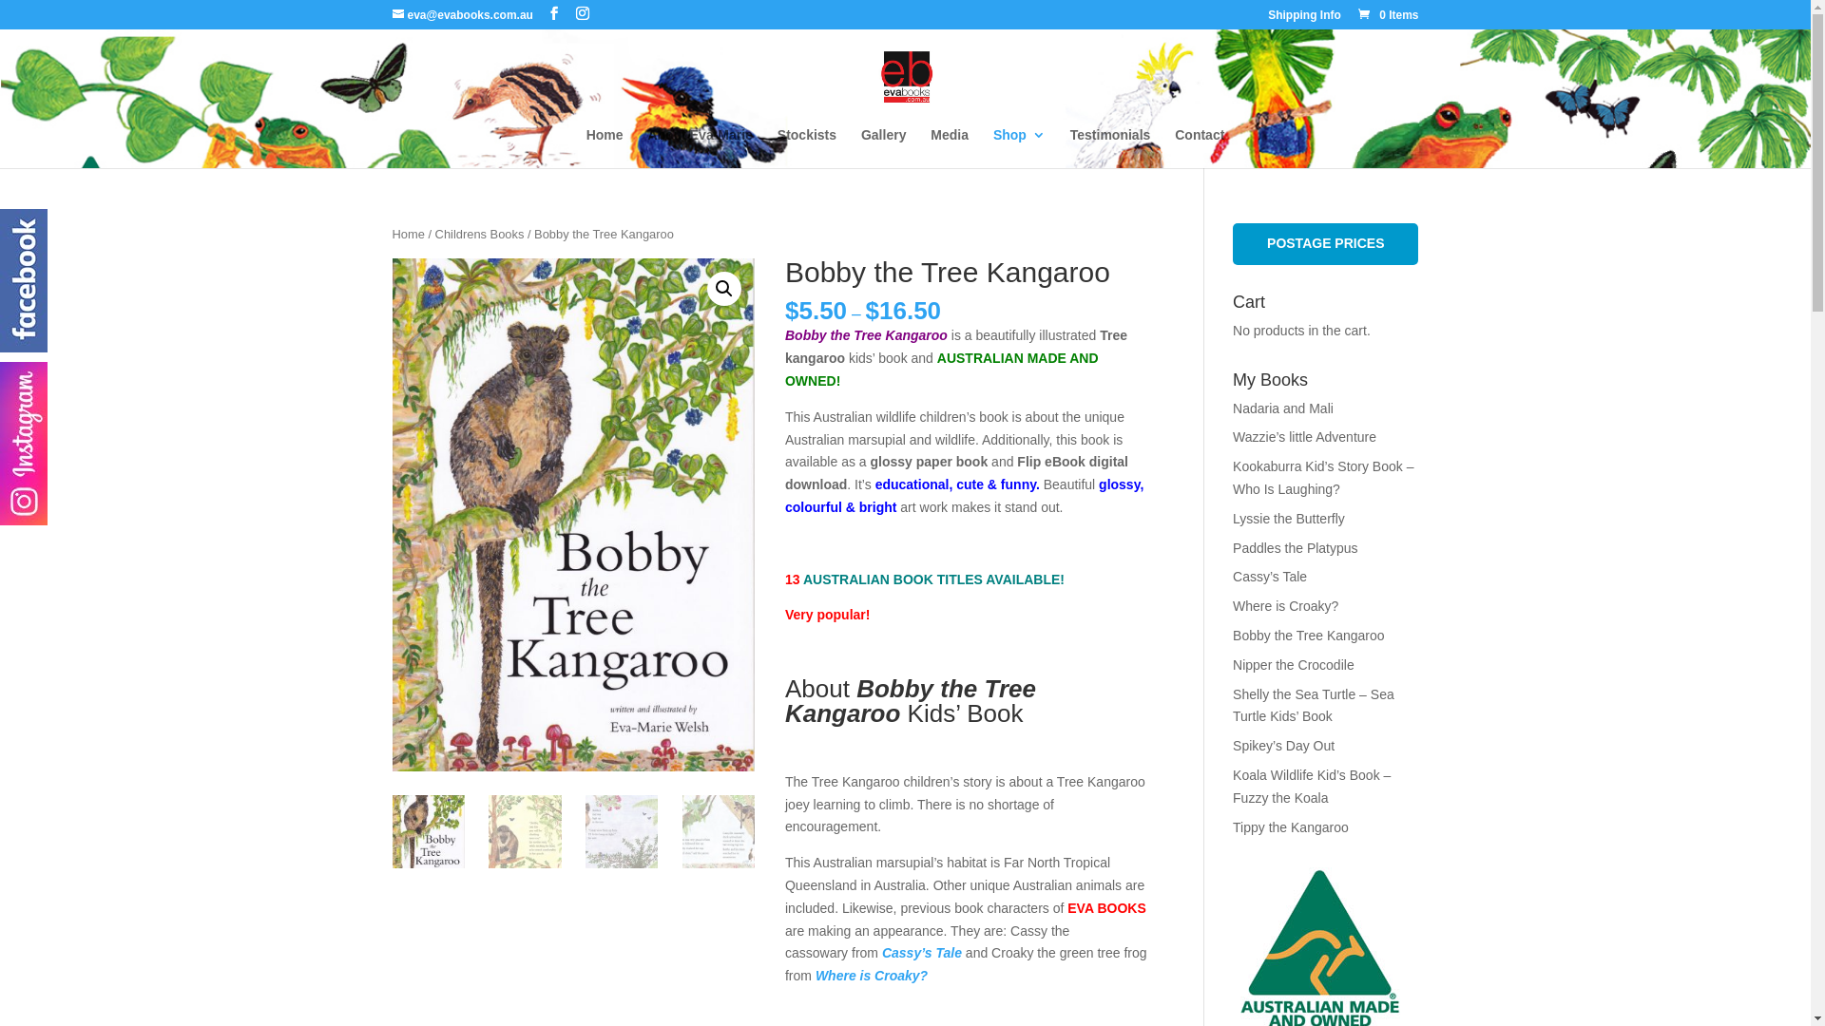 This screenshot has width=1825, height=1026. What do you see at coordinates (1309, 636) in the screenshot?
I see `Bobby the Tree Kangaroo` at bounding box center [1309, 636].